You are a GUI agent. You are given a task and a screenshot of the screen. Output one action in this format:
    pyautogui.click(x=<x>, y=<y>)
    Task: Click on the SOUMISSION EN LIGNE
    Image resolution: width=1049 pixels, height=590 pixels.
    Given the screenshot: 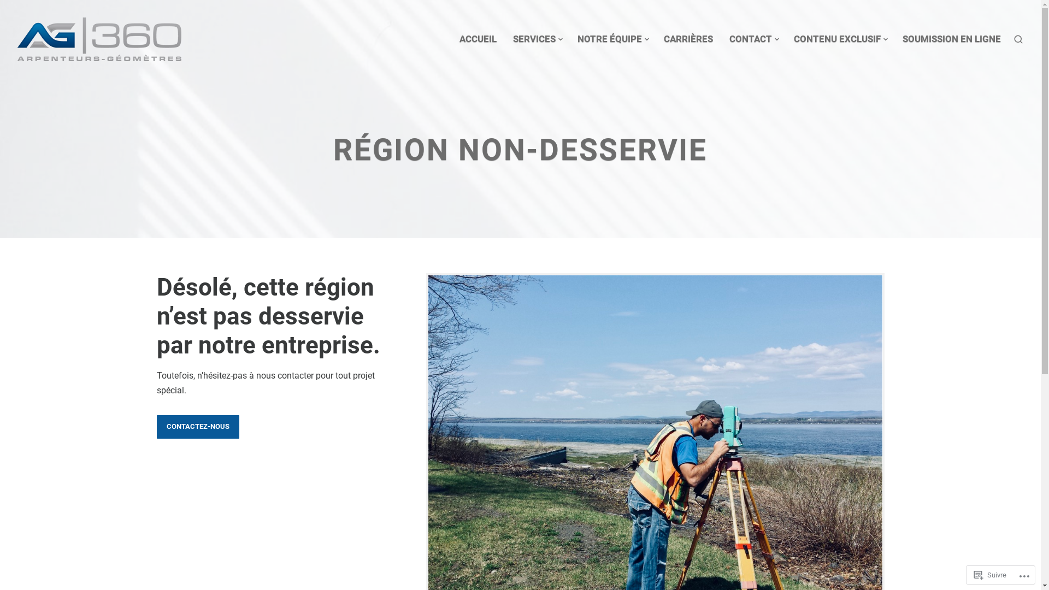 What is the action you would take?
    pyautogui.click(x=952, y=39)
    